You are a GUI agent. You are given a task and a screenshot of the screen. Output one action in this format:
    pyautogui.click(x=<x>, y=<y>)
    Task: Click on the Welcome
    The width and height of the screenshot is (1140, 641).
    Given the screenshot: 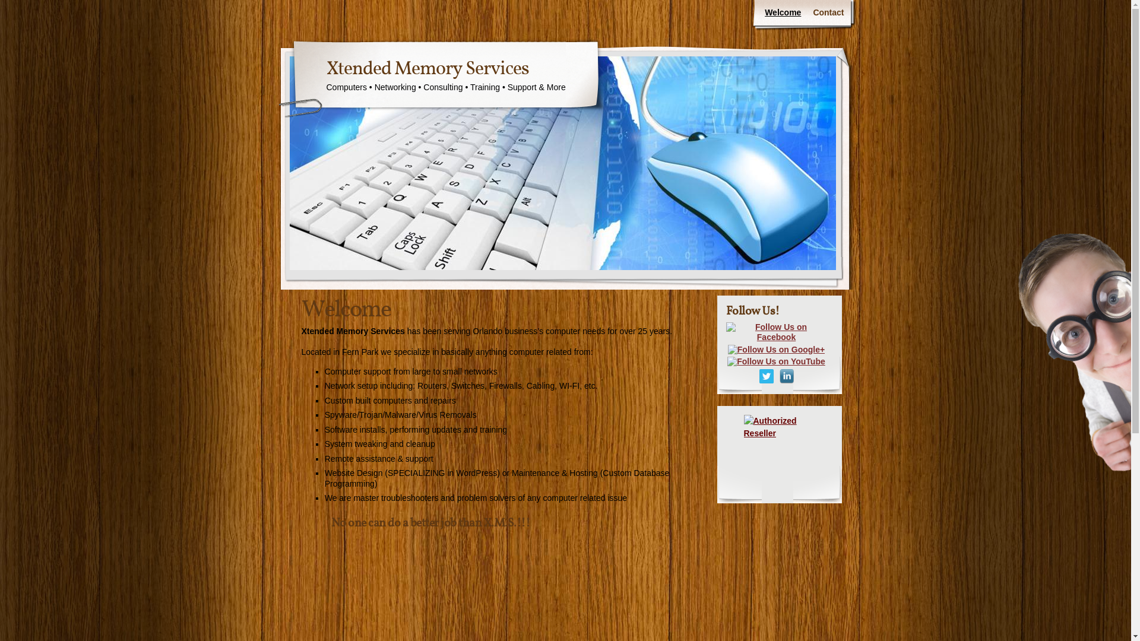 What is the action you would take?
    pyautogui.click(x=783, y=13)
    